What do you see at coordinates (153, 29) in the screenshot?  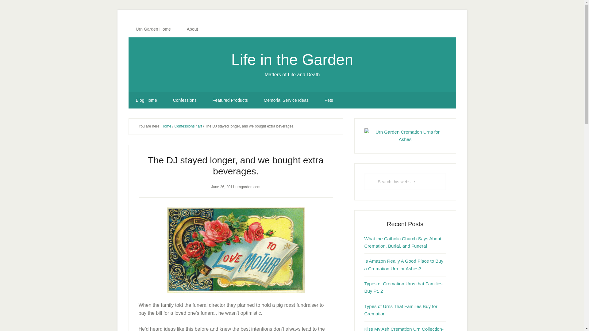 I see `Visit Urn Garden` at bounding box center [153, 29].